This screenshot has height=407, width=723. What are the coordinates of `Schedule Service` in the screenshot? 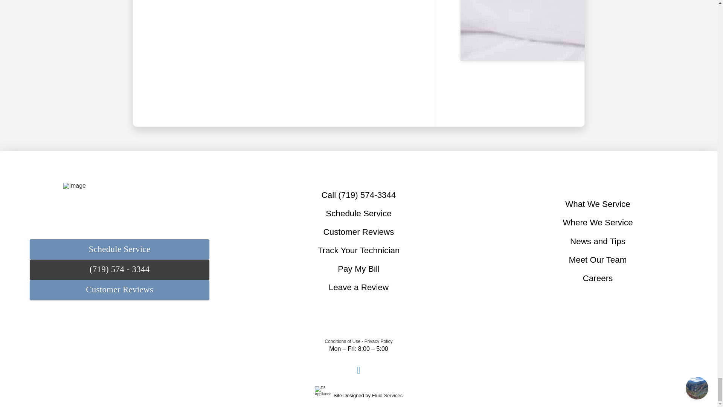 It's located at (358, 213).